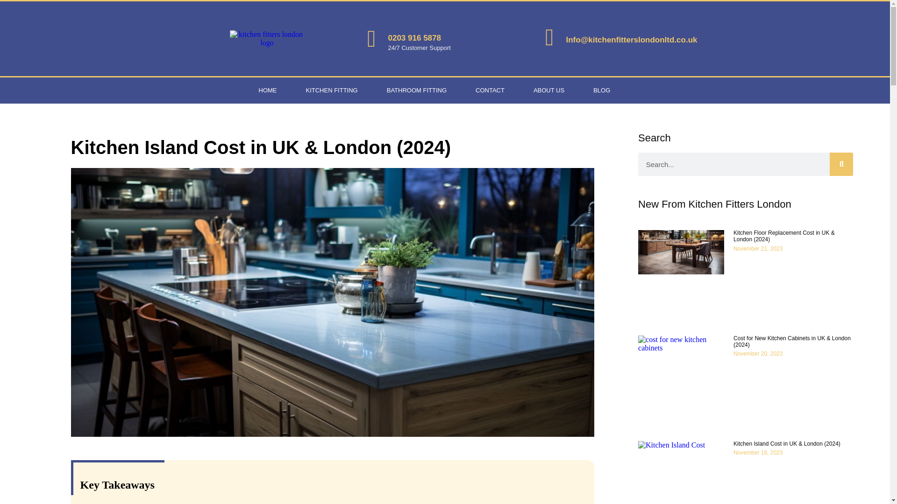 This screenshot has height=504, width=897. I want to click on BLOG, so click(601, 91).